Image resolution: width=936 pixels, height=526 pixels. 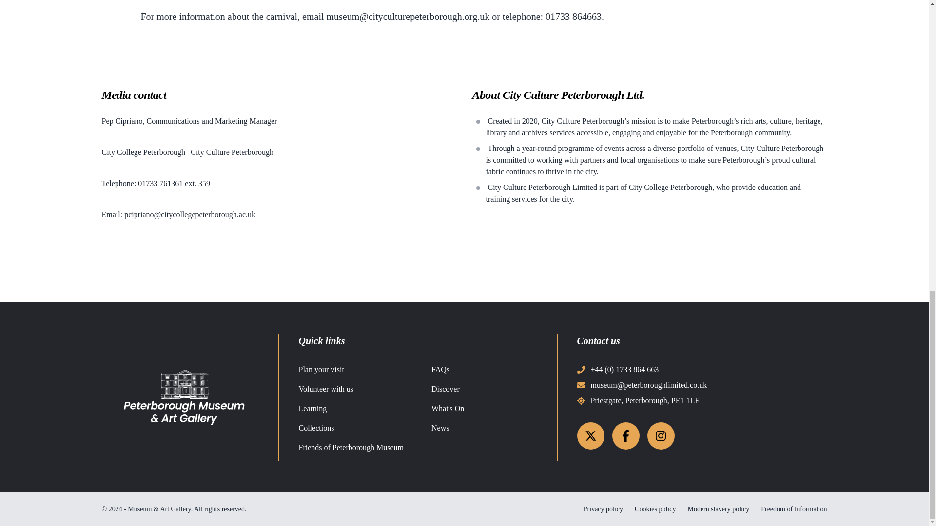 I want to click on FAQs, so click(x=440, y=369).